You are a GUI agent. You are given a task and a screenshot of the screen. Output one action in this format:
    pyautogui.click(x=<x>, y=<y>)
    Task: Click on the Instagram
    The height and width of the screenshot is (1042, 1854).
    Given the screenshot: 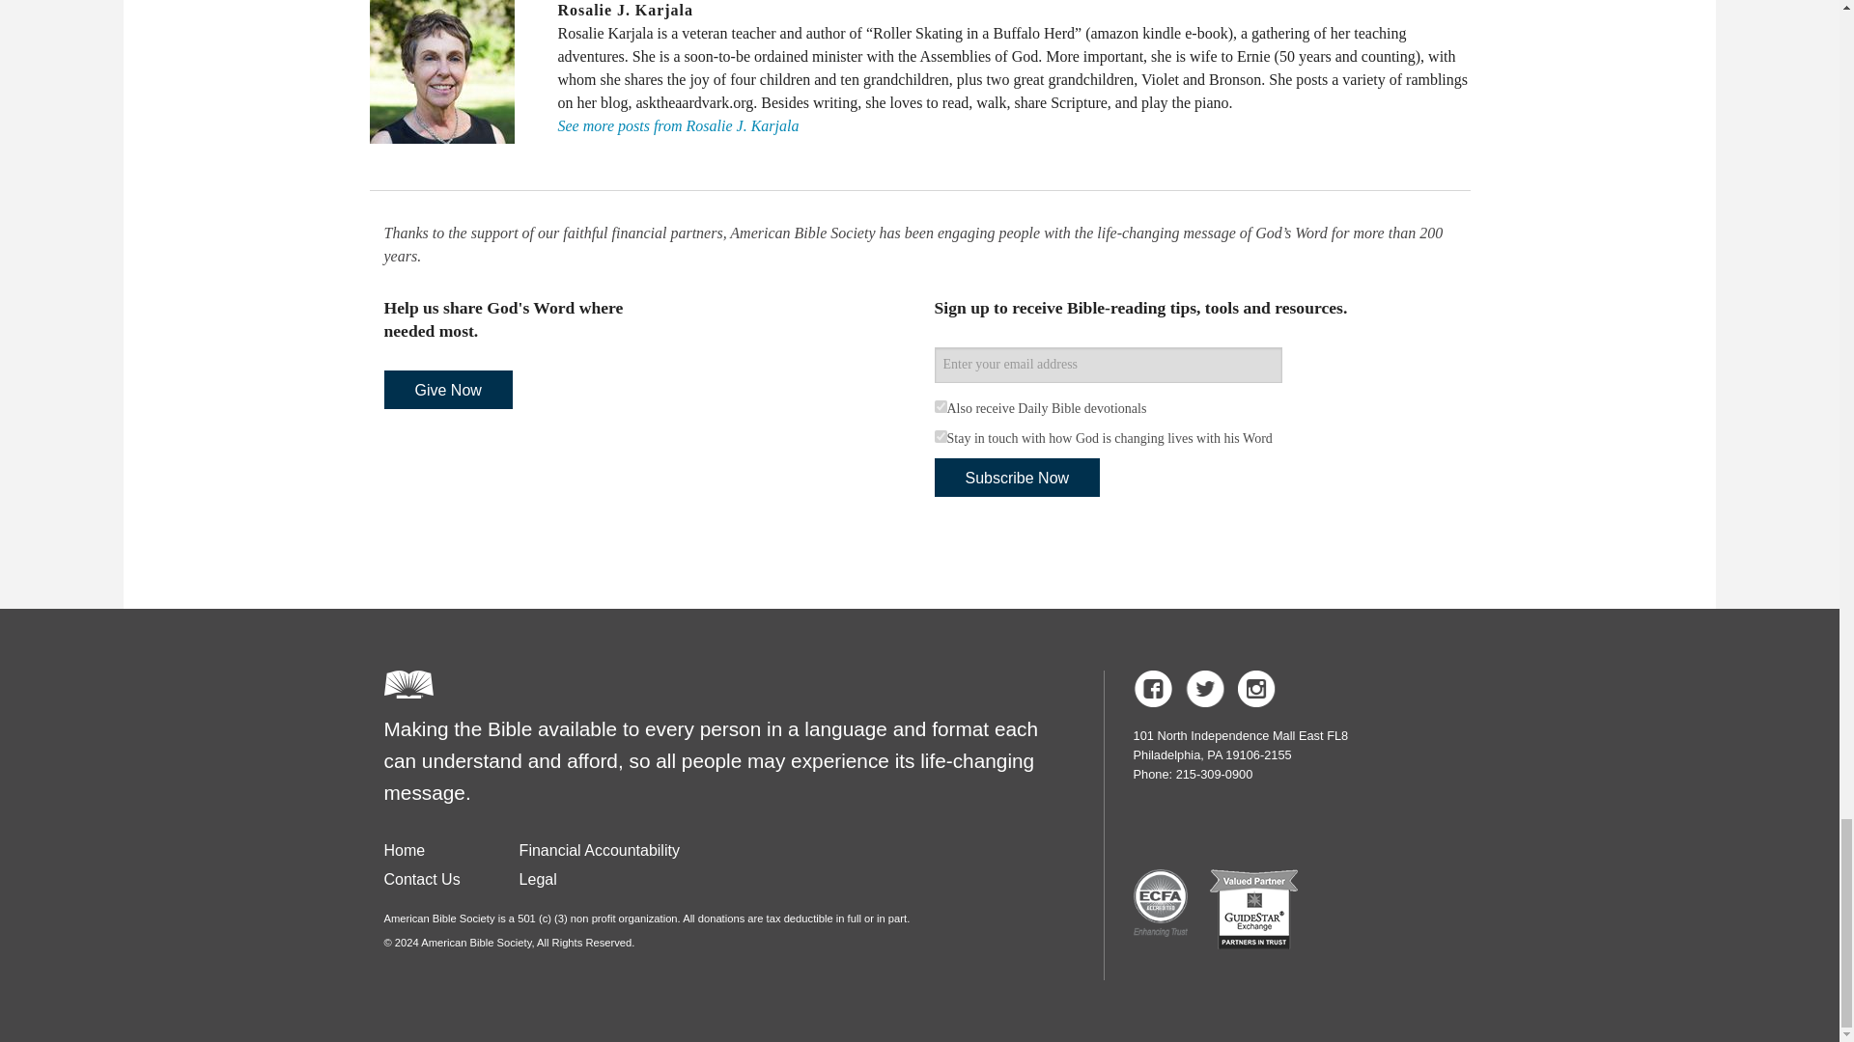 What is the action you would take?
    pyautogui.click(x=1257, y=688)
    